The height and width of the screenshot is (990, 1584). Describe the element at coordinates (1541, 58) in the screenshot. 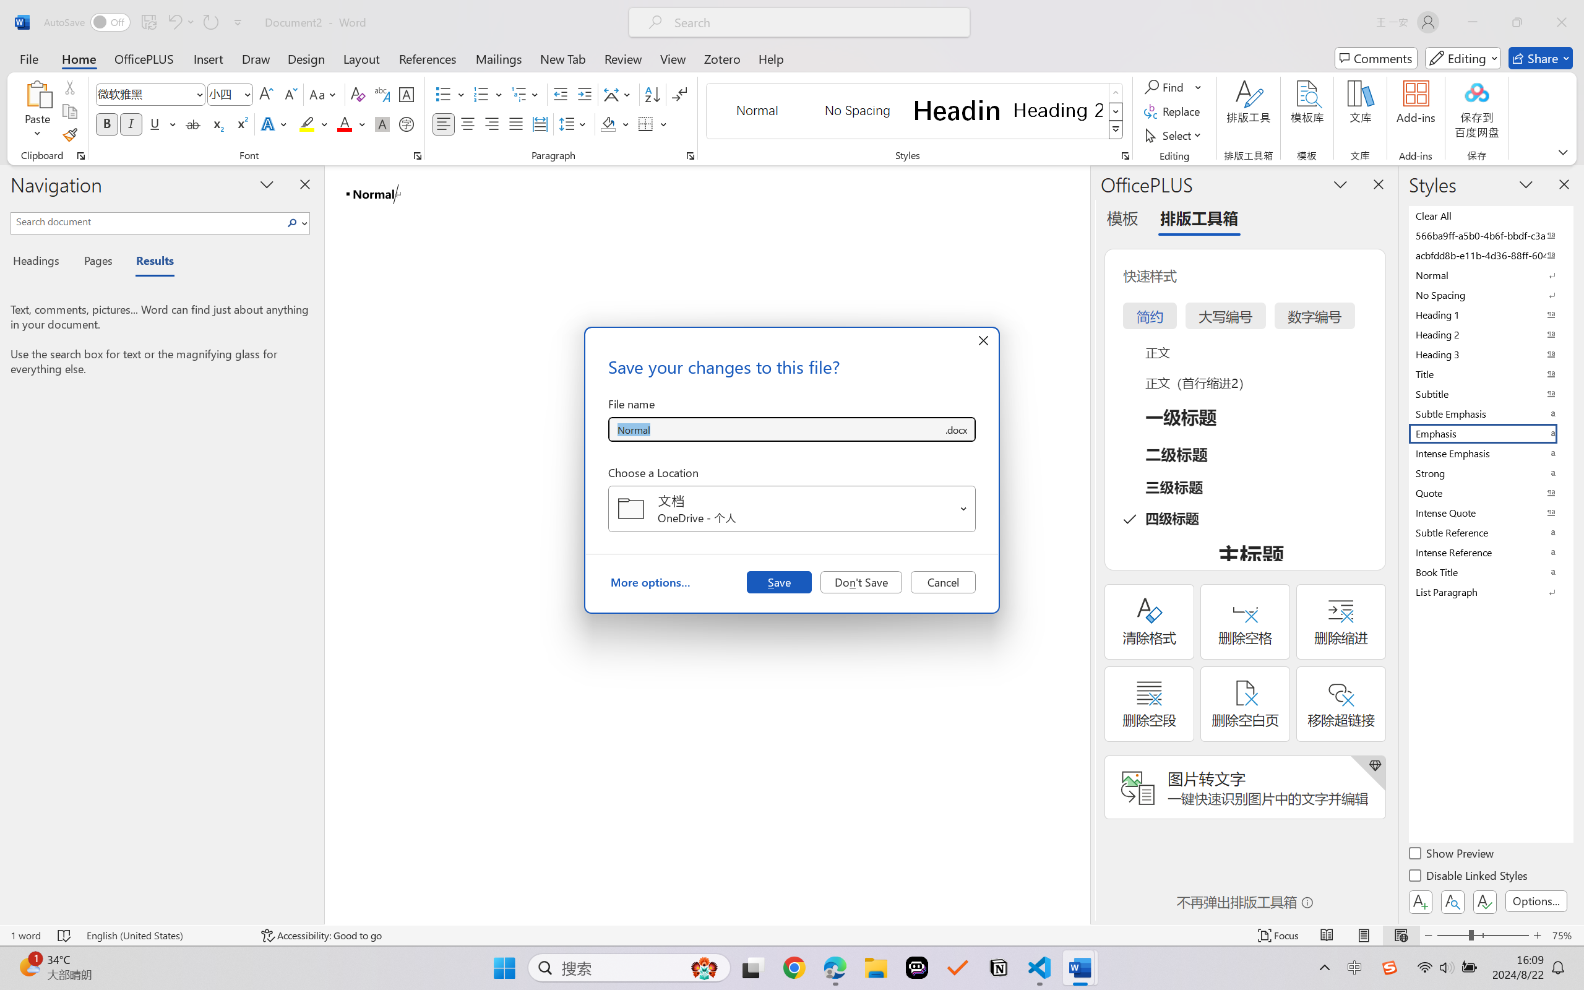

I see `Share` at that location.